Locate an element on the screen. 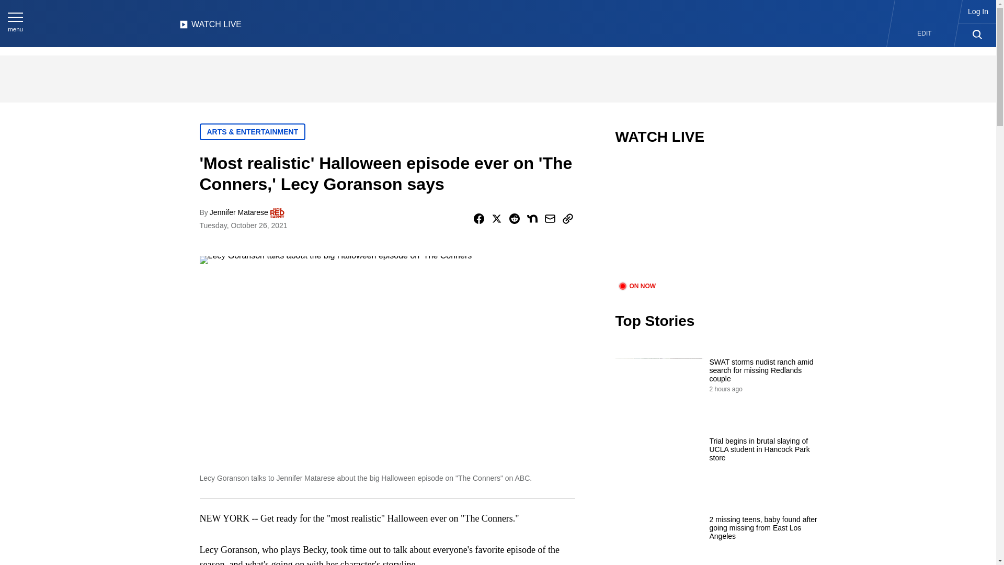 This screenshot has width=1004, height=565. video.title is located at coordinates (720, 220).